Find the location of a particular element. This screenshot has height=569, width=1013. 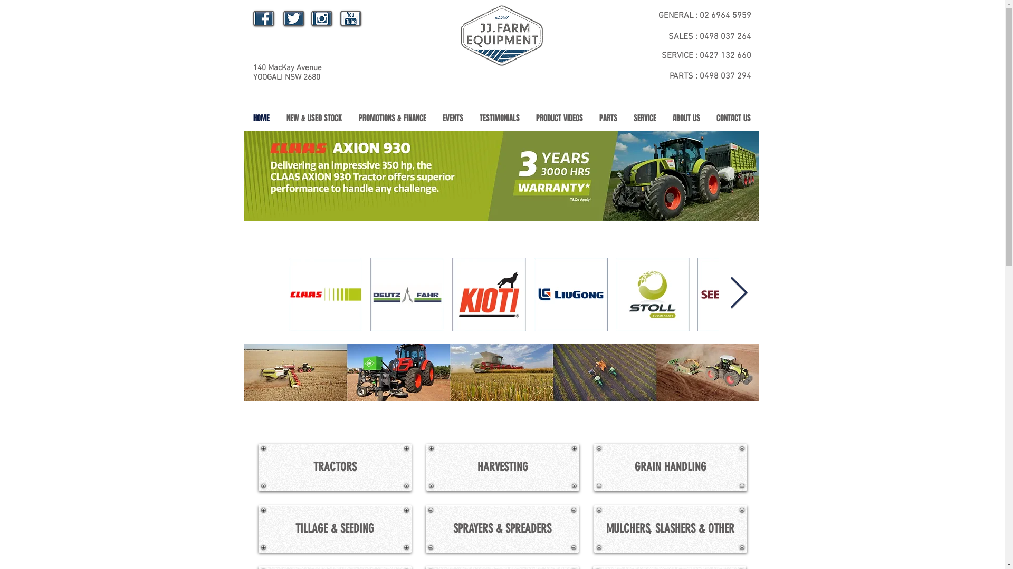

MULCHERS, SLASHERS & OTHER is located at coordinates (671, 529).